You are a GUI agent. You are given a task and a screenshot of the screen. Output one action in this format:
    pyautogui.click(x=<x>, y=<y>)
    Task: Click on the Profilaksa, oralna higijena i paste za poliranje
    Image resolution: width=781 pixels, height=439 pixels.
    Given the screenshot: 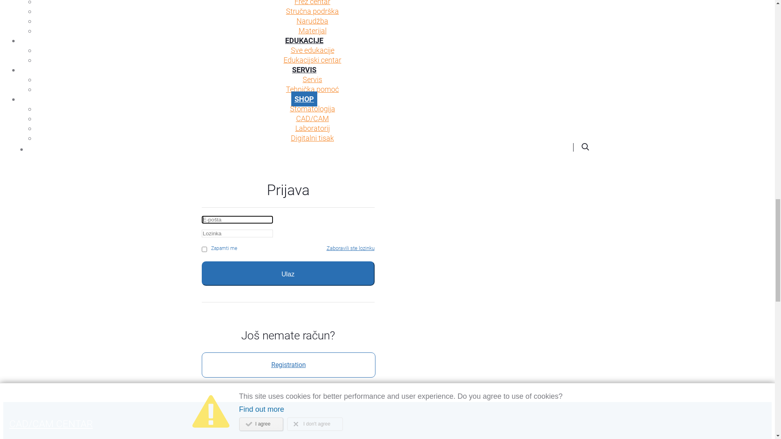 What is the action you would take?
    pyautogui.click(x=312, y=117)
    